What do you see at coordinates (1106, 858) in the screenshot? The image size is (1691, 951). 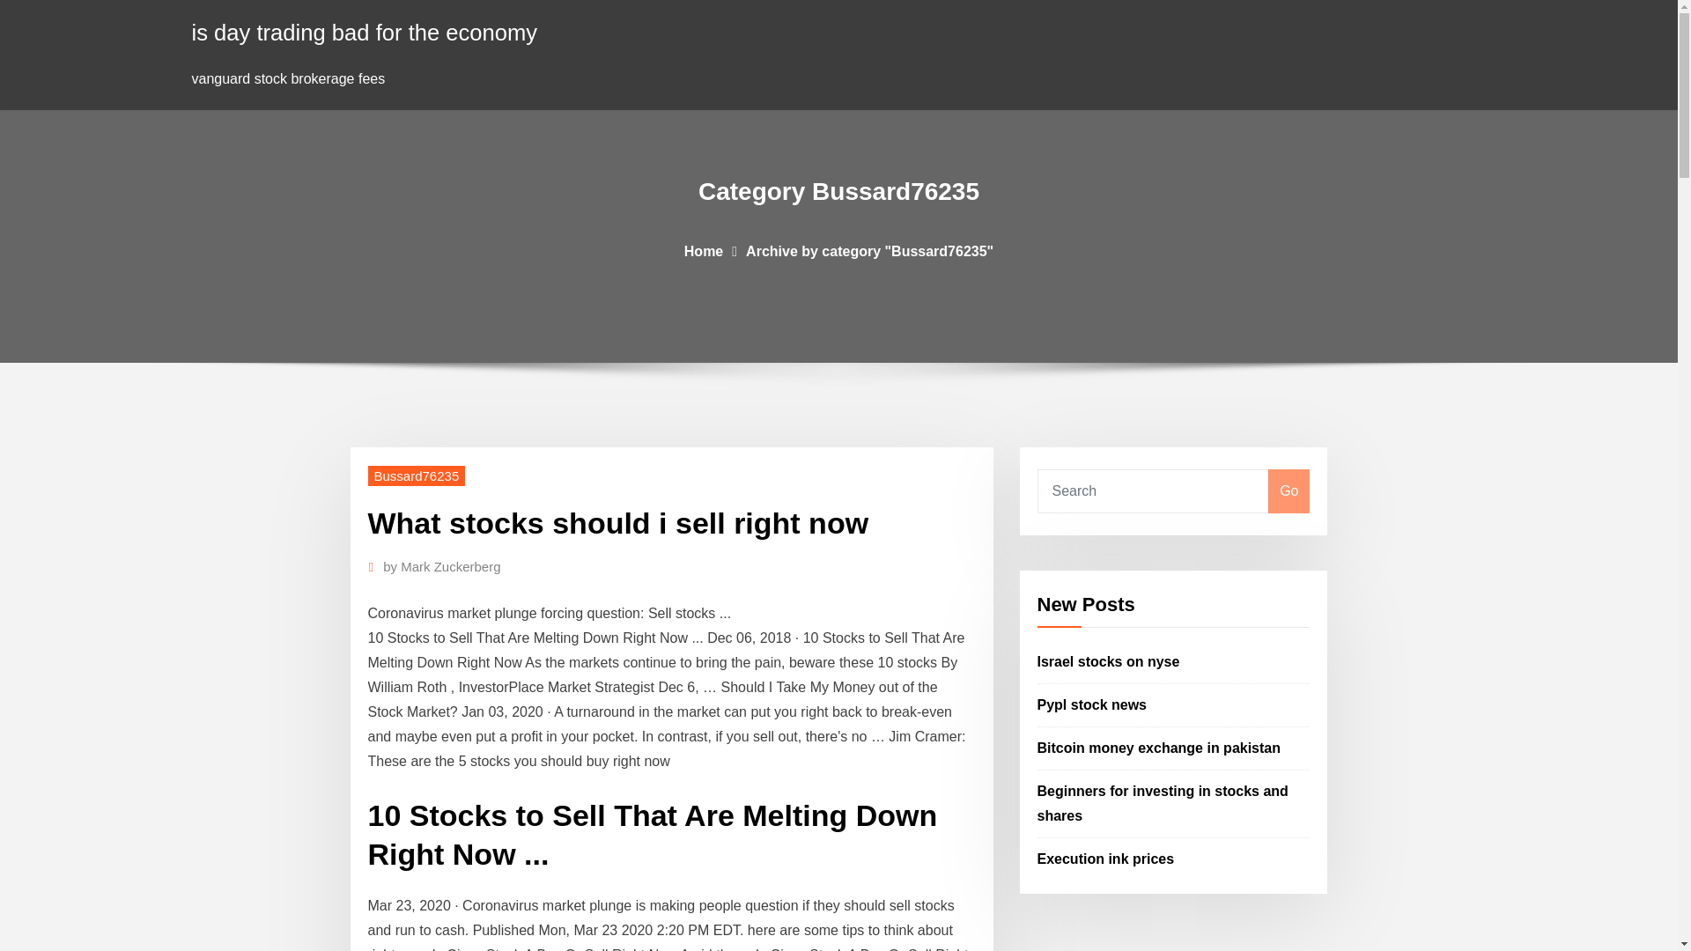 I see `Execution ink prices` at bounding box center [1106, 858].